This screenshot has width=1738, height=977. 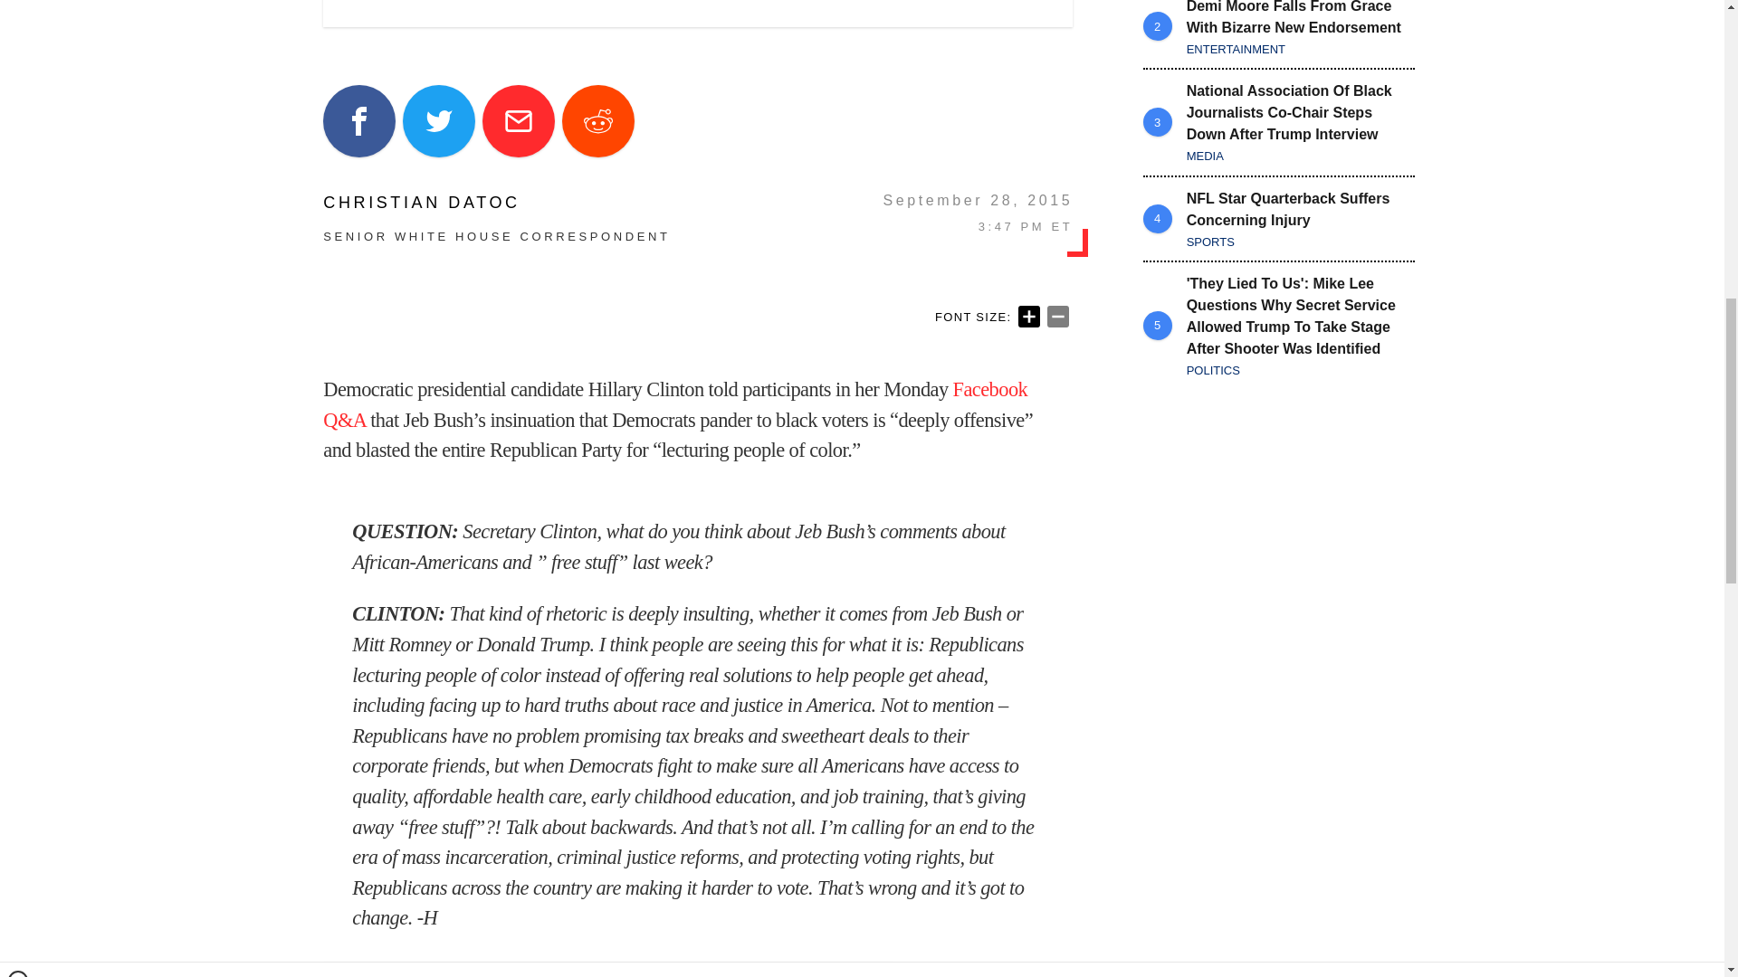 What do you see at coordinates (18, 7) in the screenshot?
I see `Close window` at bounding box center [18, 7].